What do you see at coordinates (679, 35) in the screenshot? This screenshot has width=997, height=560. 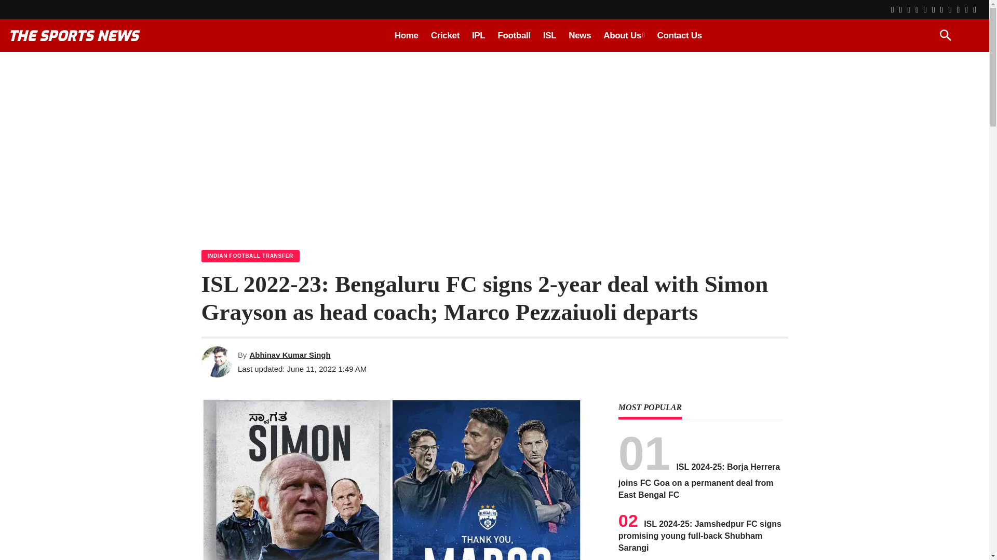 I see `Contact Us` at bounding box center [679, 35].